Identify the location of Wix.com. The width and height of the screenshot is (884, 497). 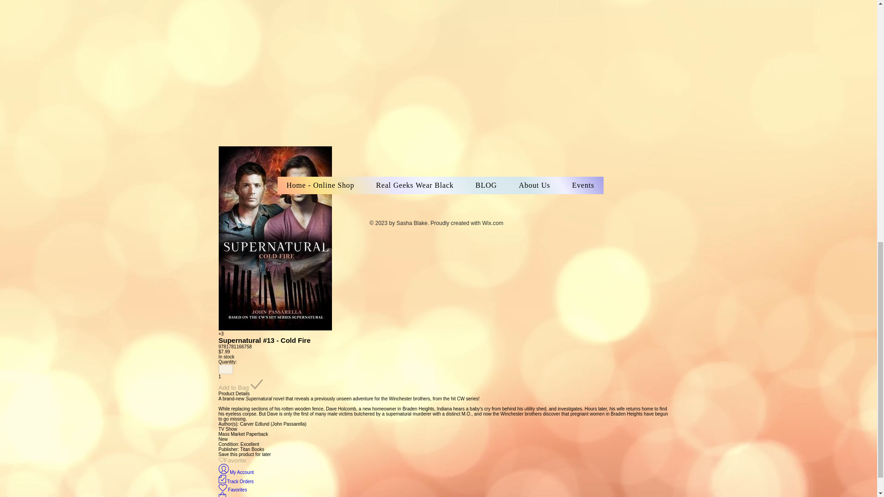
(492, 223).